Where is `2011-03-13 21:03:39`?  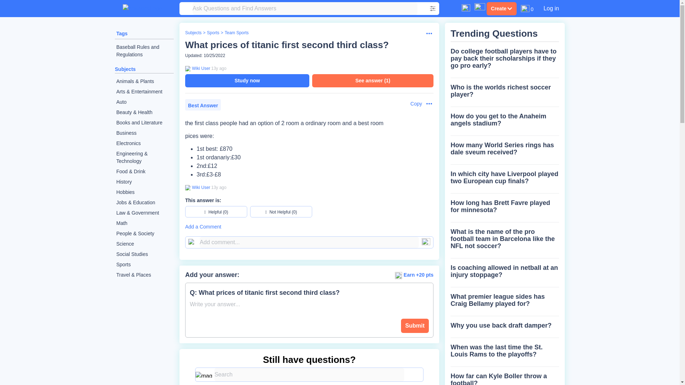 2011-03-13 21:03:39 is located at coordinates (219, 68).